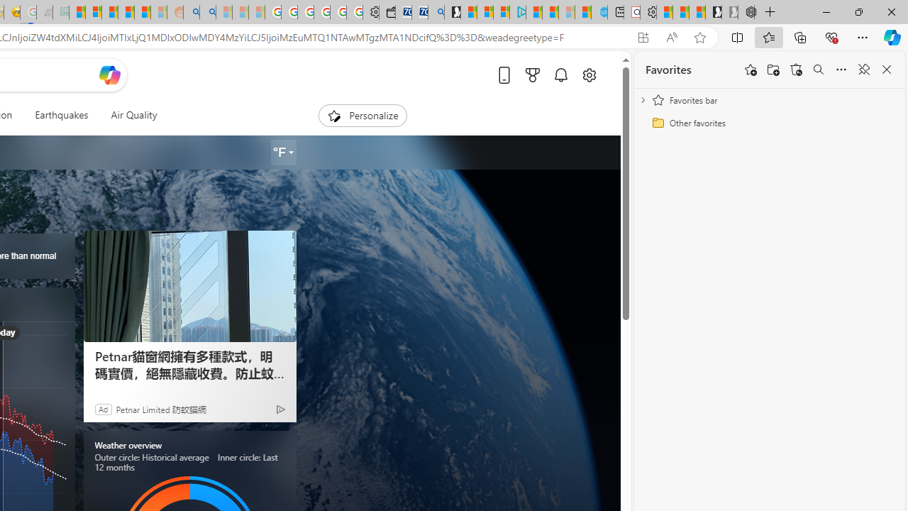 The image size is (908, 511). I want to click on Weather settings, so click(284, 153).